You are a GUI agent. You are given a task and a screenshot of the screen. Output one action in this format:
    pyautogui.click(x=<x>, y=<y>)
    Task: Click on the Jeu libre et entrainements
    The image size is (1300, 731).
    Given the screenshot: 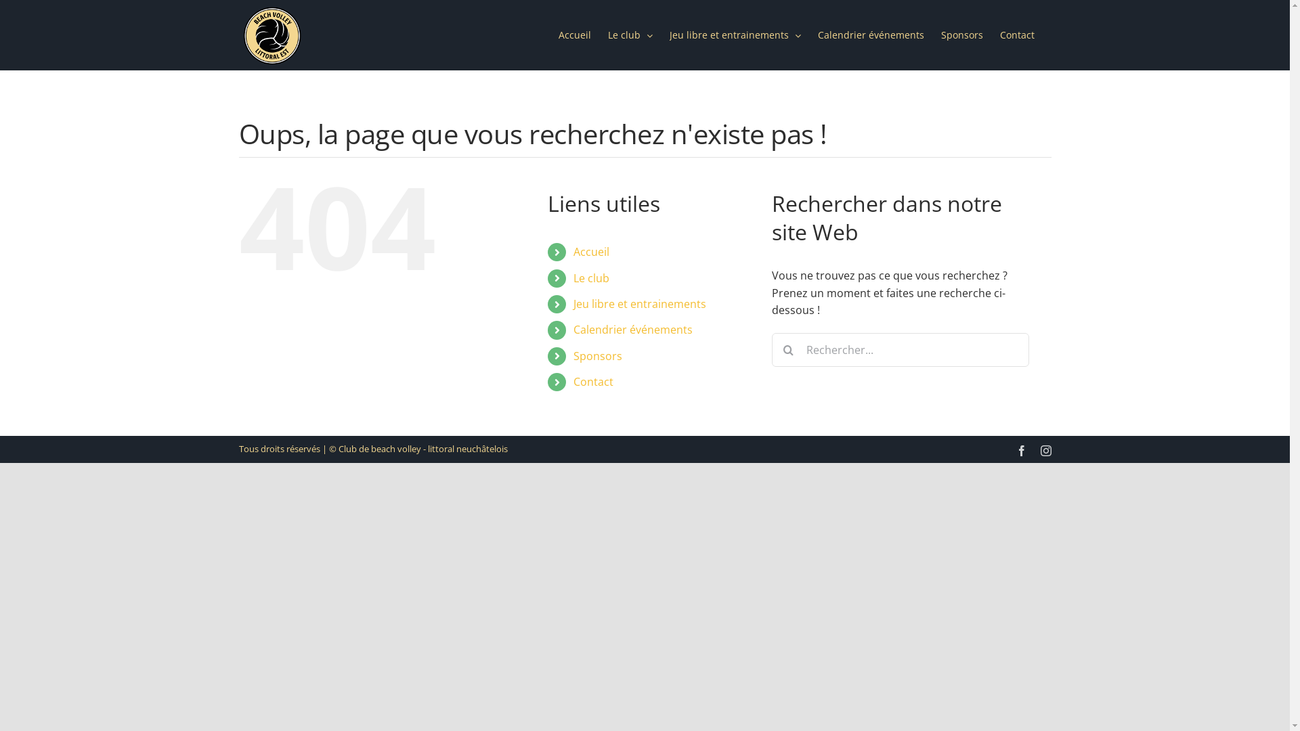 What is the action you would take?
    pyautogui.click(x=640, y=304)
    